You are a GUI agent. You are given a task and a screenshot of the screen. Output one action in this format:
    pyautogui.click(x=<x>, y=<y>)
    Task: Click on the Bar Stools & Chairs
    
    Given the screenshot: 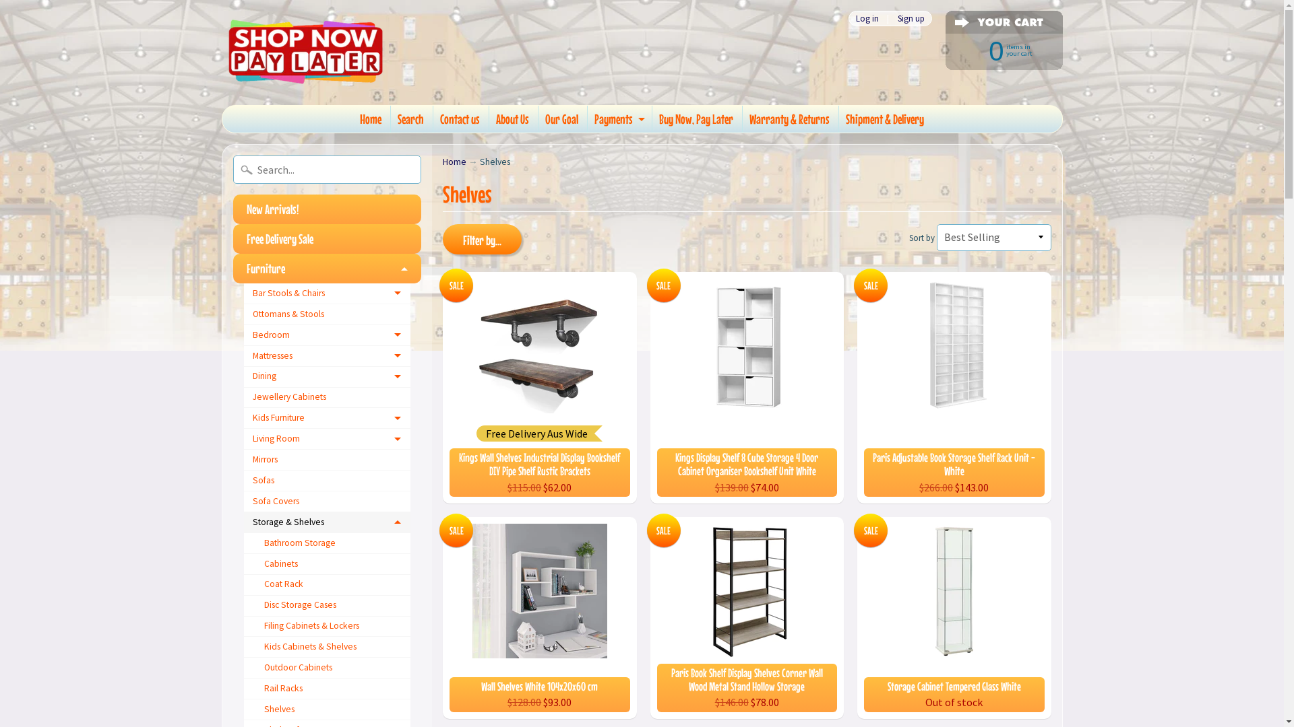 What is the action you would take?
    pyautogui.click(x=328, y=293)
    